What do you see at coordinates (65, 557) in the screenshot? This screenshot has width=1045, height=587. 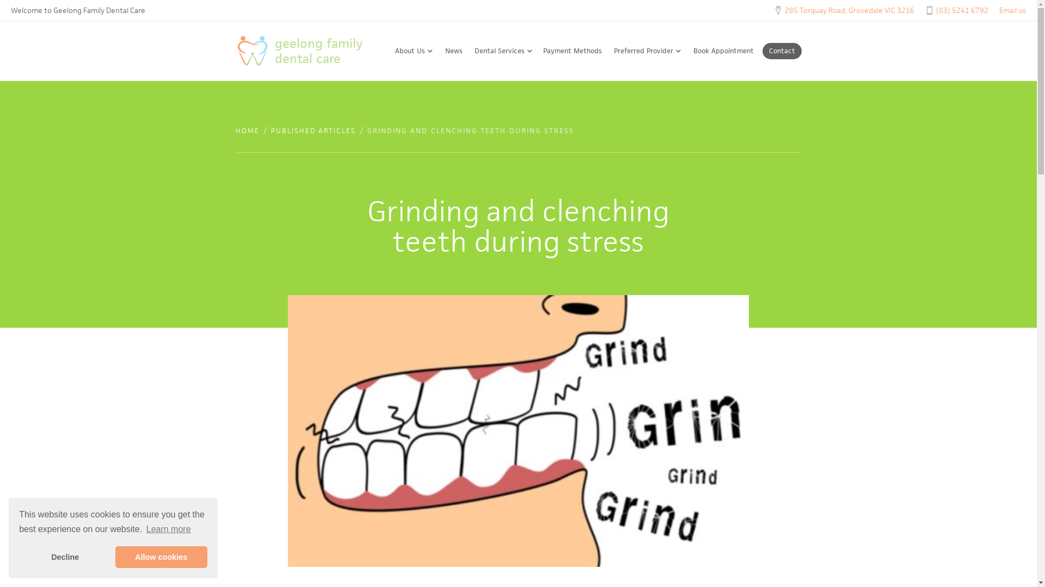 I see `Decline` at bounding box center [65, 557].